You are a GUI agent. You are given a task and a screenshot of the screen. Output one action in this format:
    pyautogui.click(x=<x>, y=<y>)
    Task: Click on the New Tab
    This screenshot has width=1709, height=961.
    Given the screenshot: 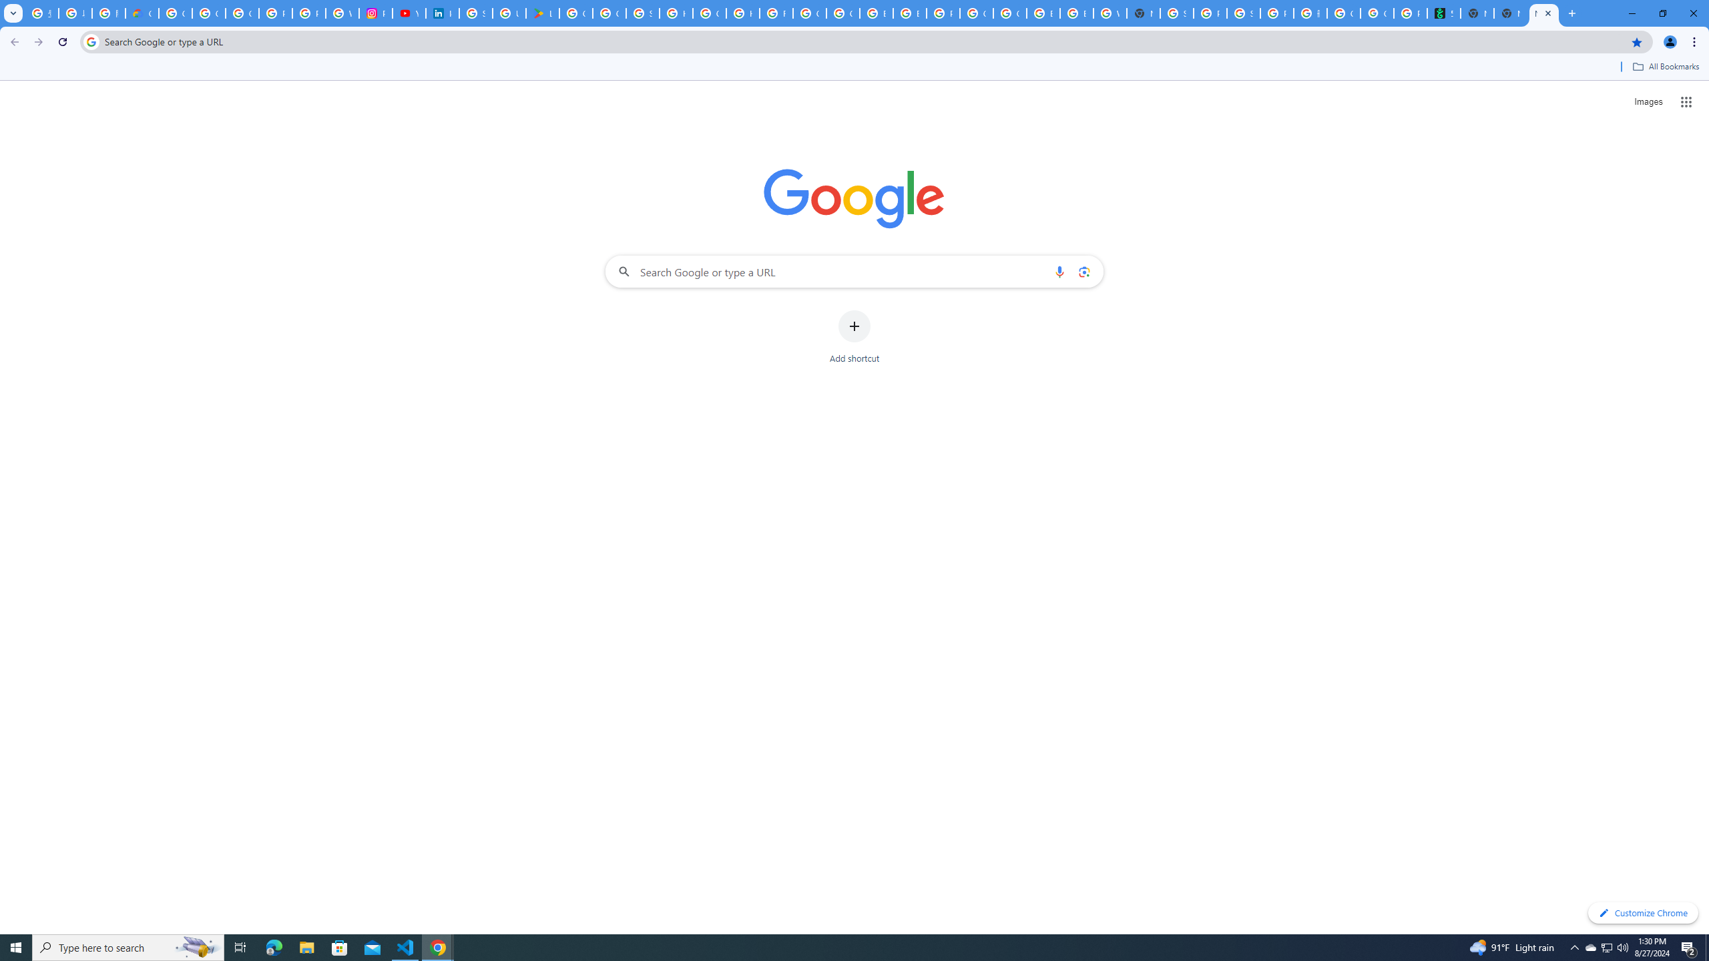 What is the action you would take?
    pyautogui.click(x=1143, y=13)
    